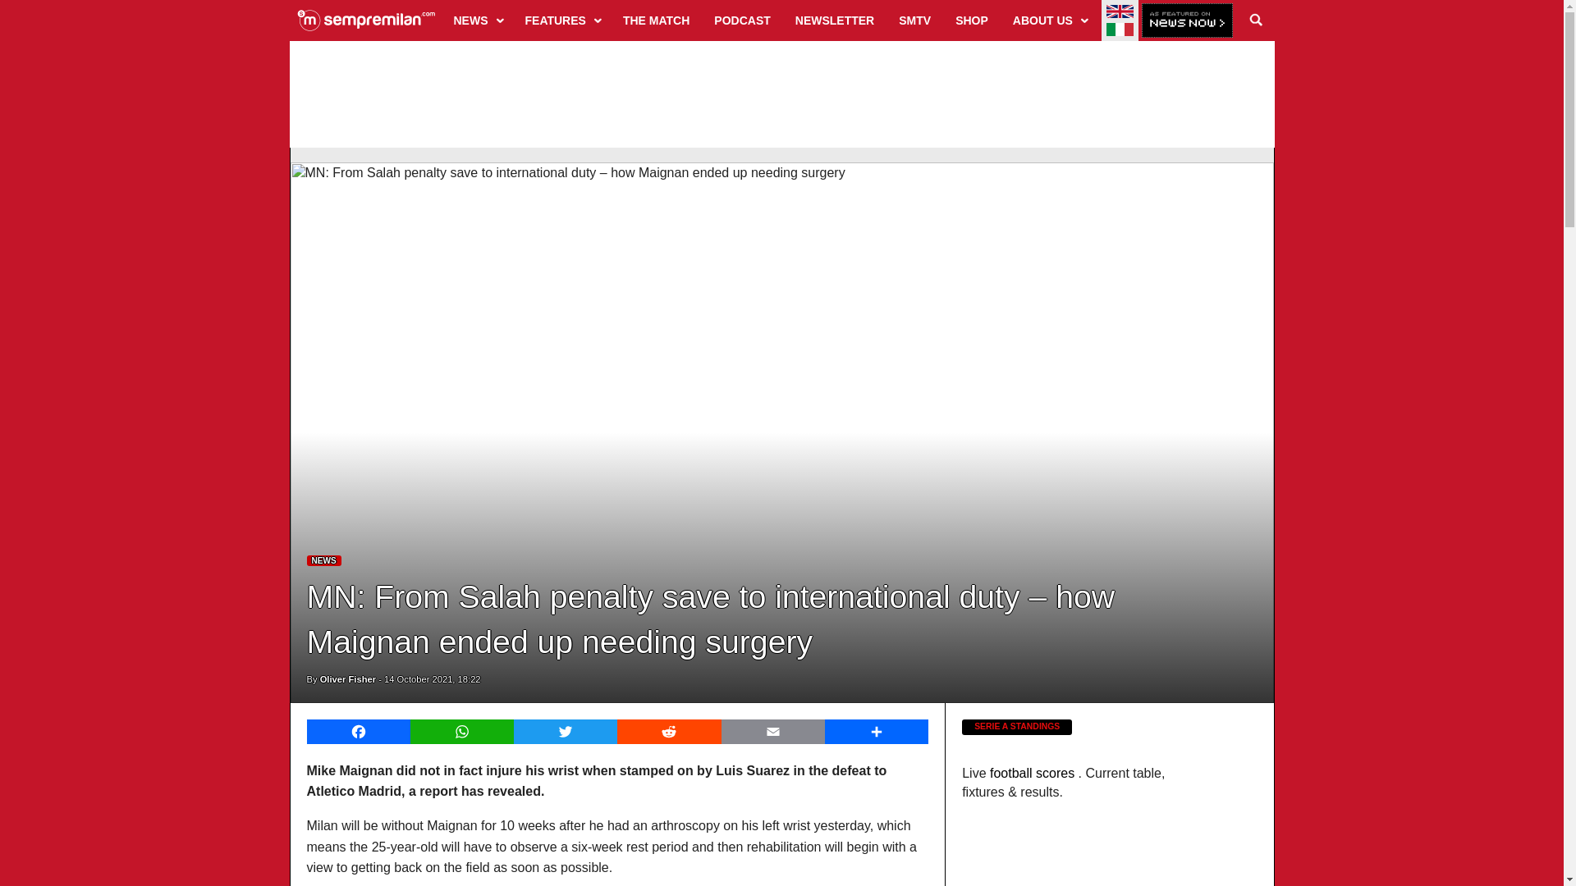 This screenshot has height=886, width=1576. What do you see at coordinates (565, 732) in the screenshot?
I see `Twitter` at bounding box center [565, 732].